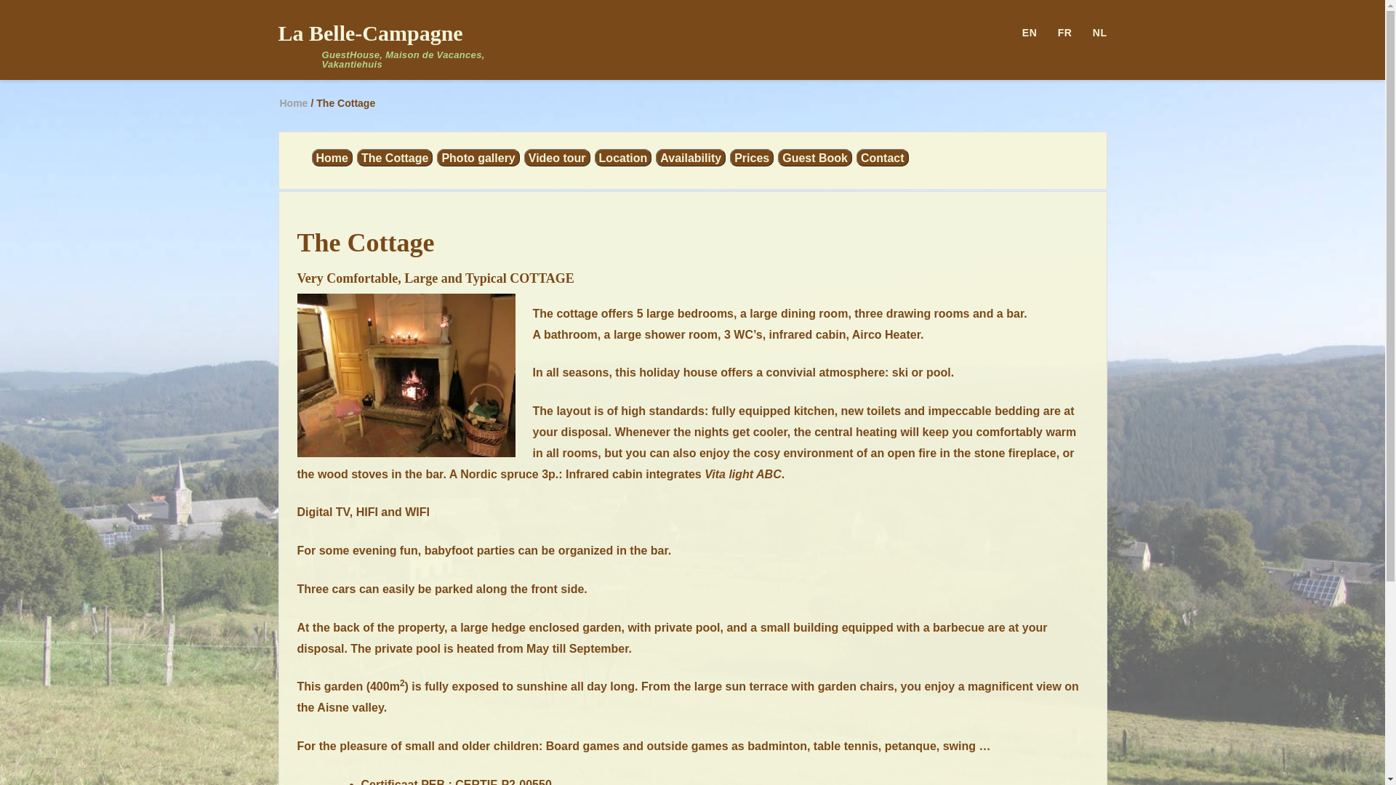 The image size is (1396, 785). What do you see at coordinates (624, 158) in the screenshot?
I see `Location` at bounding box center [624, 158].